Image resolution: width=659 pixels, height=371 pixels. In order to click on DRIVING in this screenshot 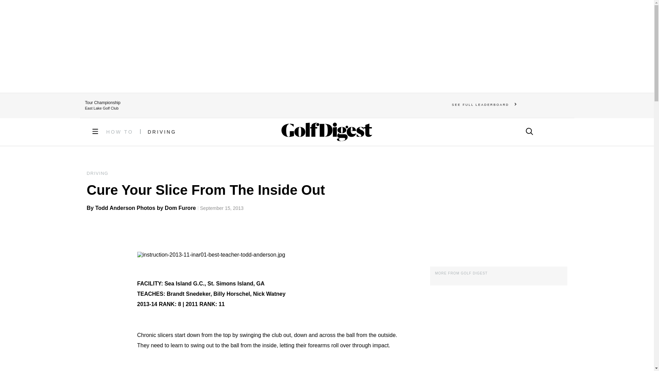, I will do `click(162, 132)`.